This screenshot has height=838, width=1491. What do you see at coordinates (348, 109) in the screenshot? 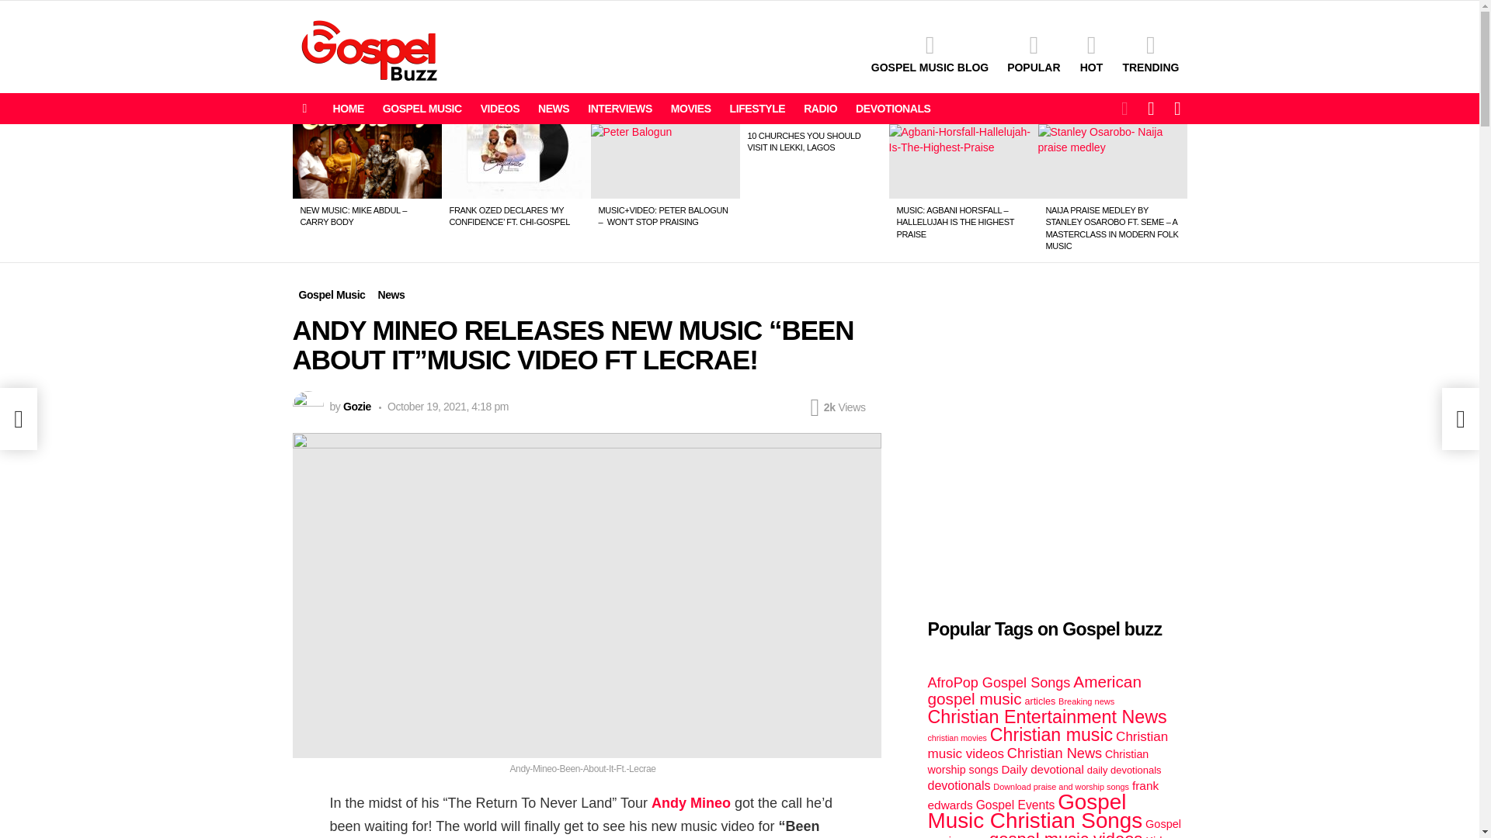
I see `HOME` at bounding box center [348, 109].